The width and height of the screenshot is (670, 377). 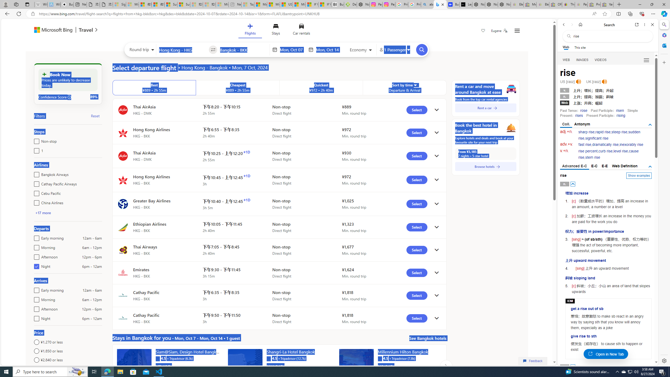 I want to click on dramatically rise, so click(x=605, y=145).